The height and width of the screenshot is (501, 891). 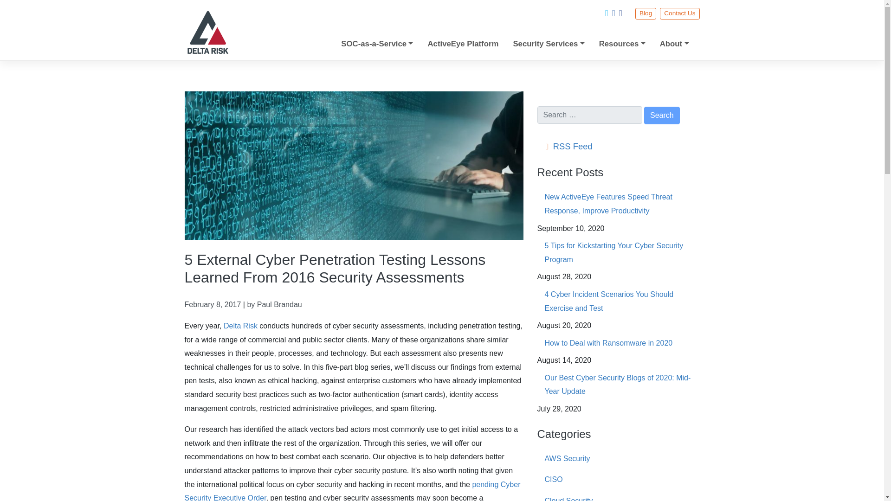 What do you see at coordinates (674, 44) in the screenshot?
I see `About` at bounding box center [674, 44].